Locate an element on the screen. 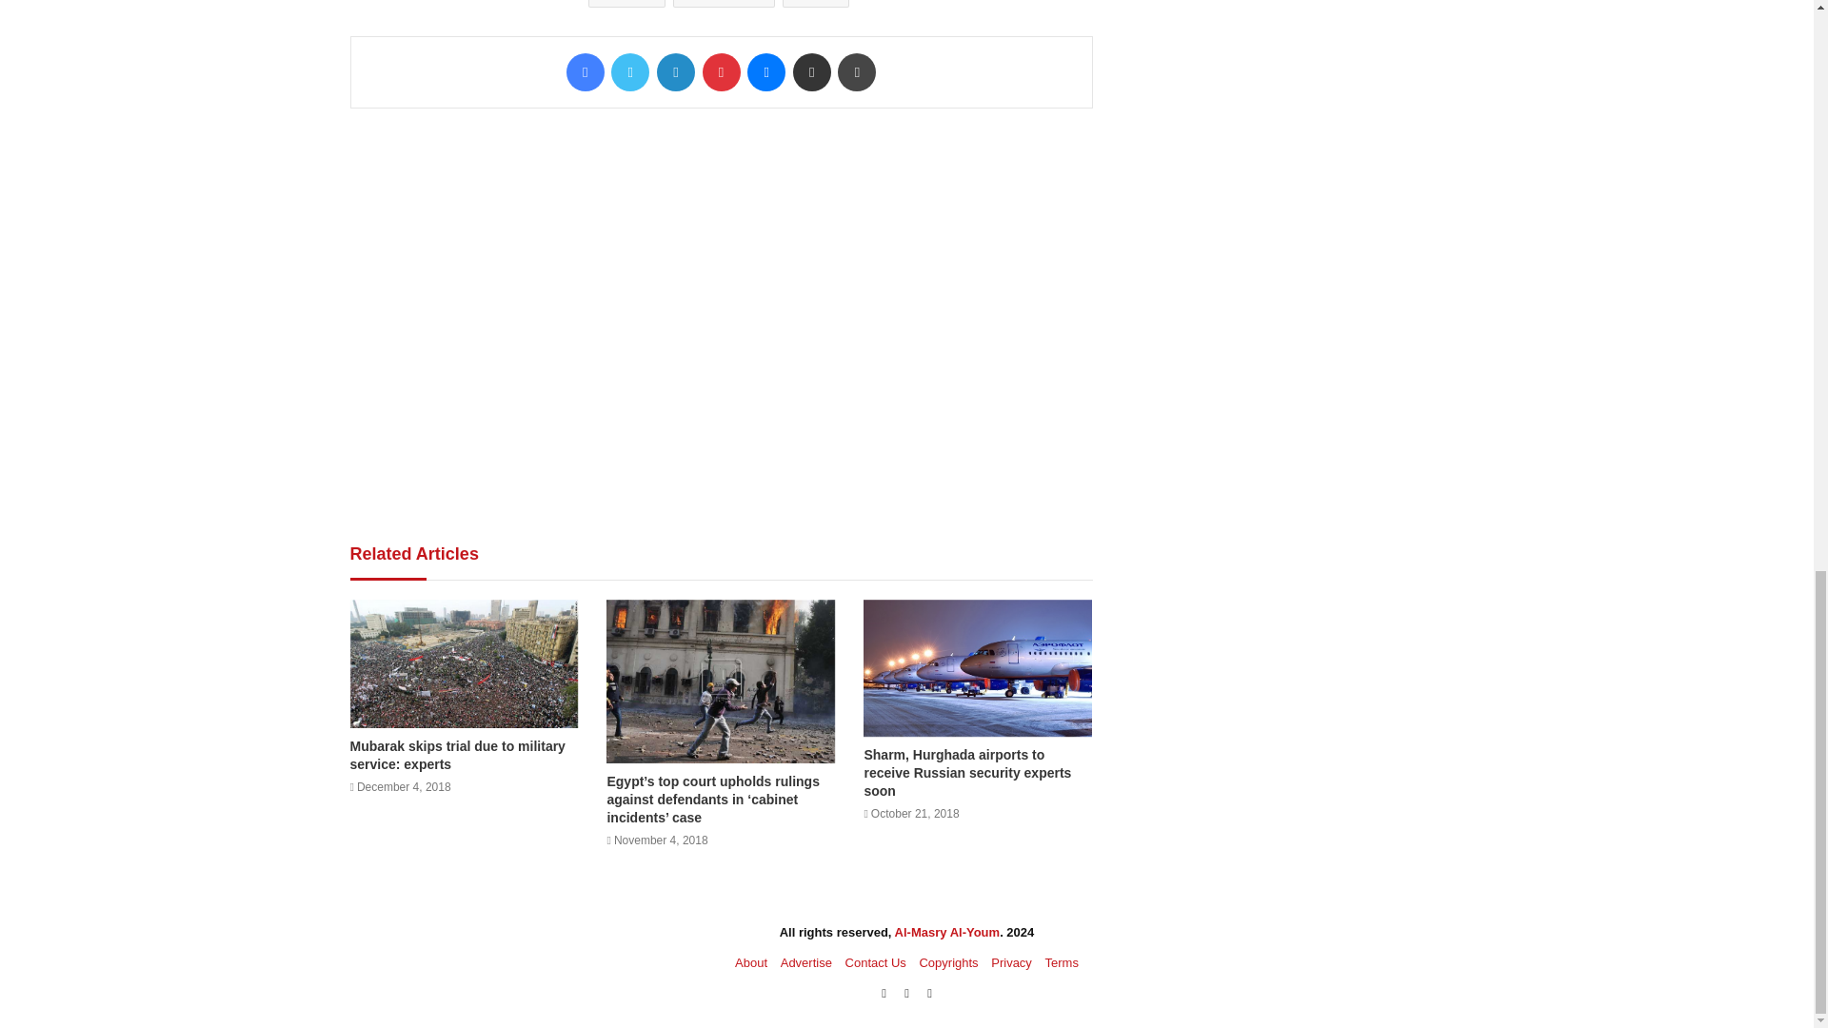 The height and width of the screenshot is (1028, 1828). Pinterest is located at coordinates (721, 72).